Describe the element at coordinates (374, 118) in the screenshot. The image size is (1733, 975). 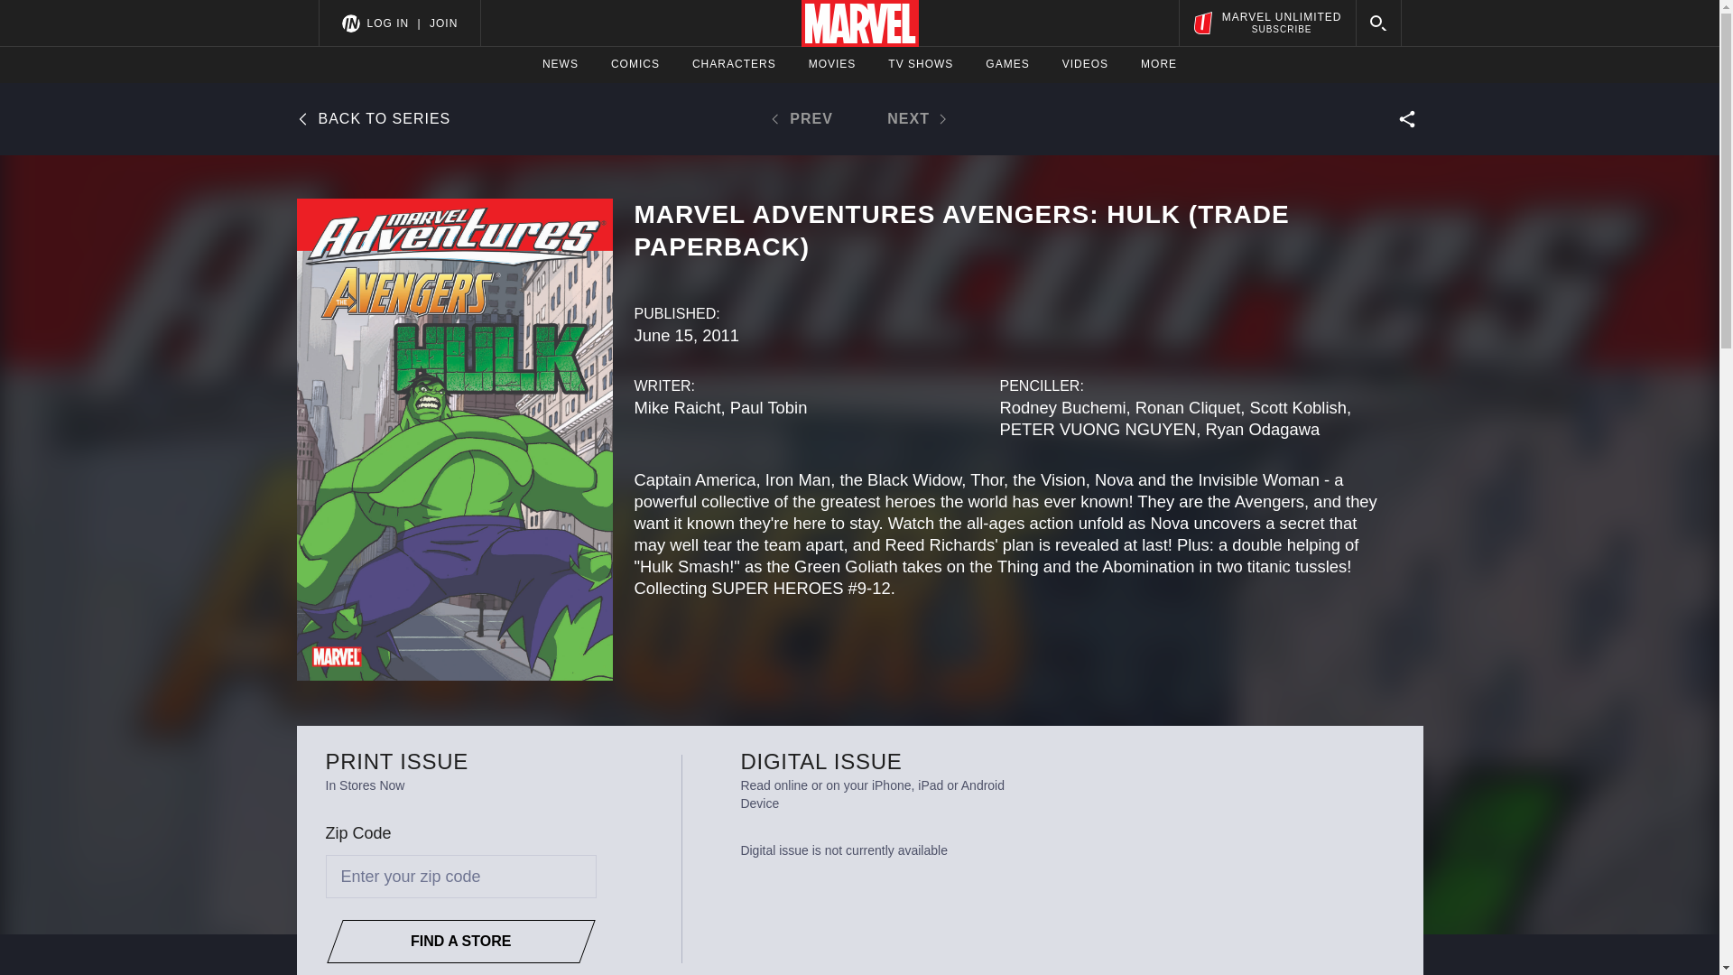
I see `BACK TO SERIES` at that location.